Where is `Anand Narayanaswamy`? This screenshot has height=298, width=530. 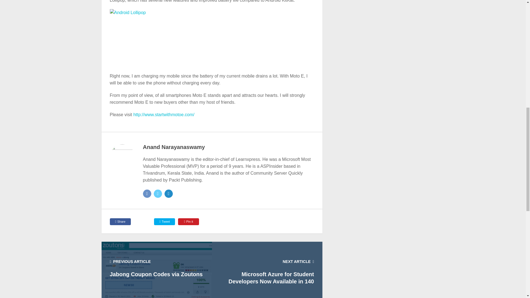
Anand Narayanaswamy is located at coordinates (174, 147).